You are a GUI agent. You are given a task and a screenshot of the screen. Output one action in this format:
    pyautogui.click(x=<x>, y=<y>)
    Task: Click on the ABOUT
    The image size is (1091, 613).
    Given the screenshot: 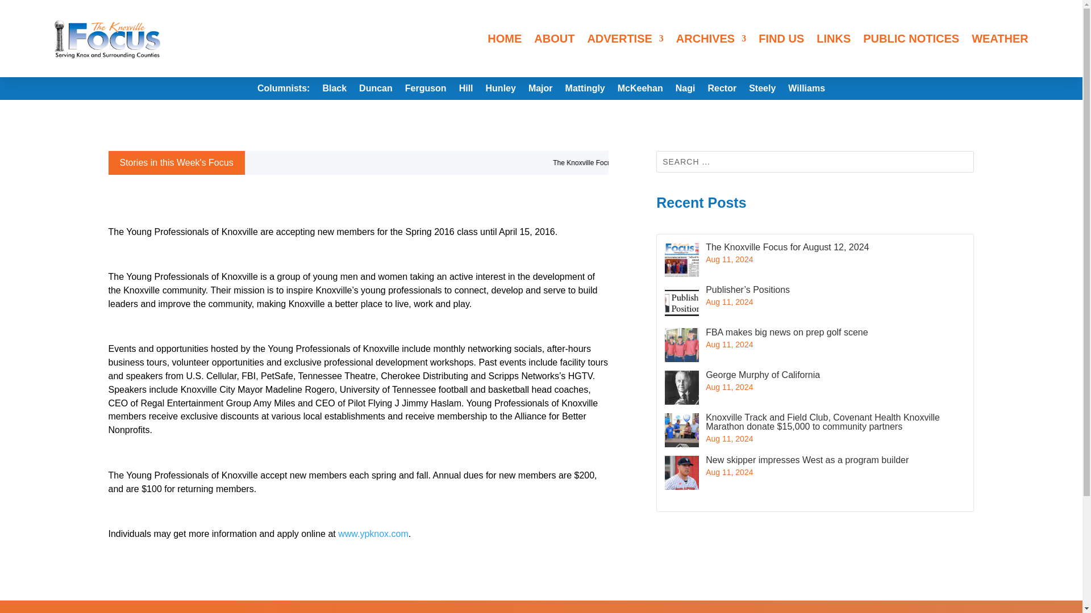 What is the action you would take?
    pyautogui.click(x=555, y=39)
    